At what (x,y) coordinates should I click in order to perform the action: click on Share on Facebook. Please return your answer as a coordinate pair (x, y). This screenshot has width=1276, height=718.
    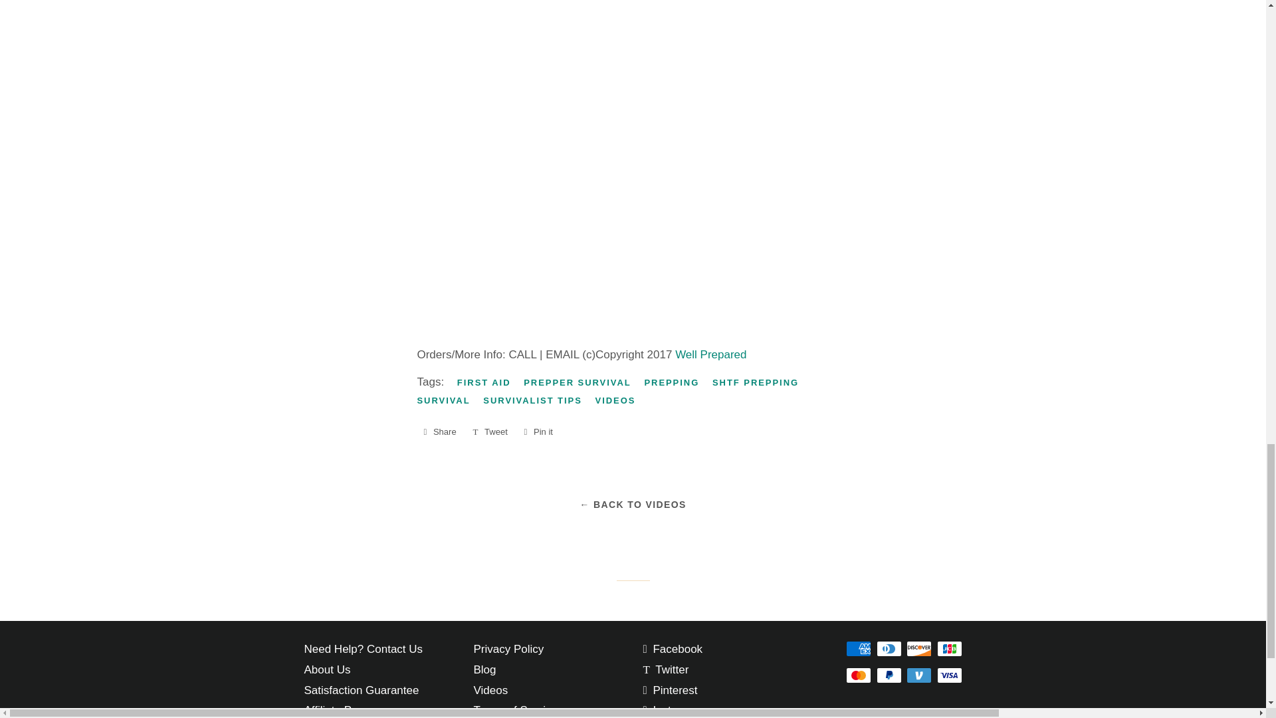
    Looking at the image, I should click on (439, 432).